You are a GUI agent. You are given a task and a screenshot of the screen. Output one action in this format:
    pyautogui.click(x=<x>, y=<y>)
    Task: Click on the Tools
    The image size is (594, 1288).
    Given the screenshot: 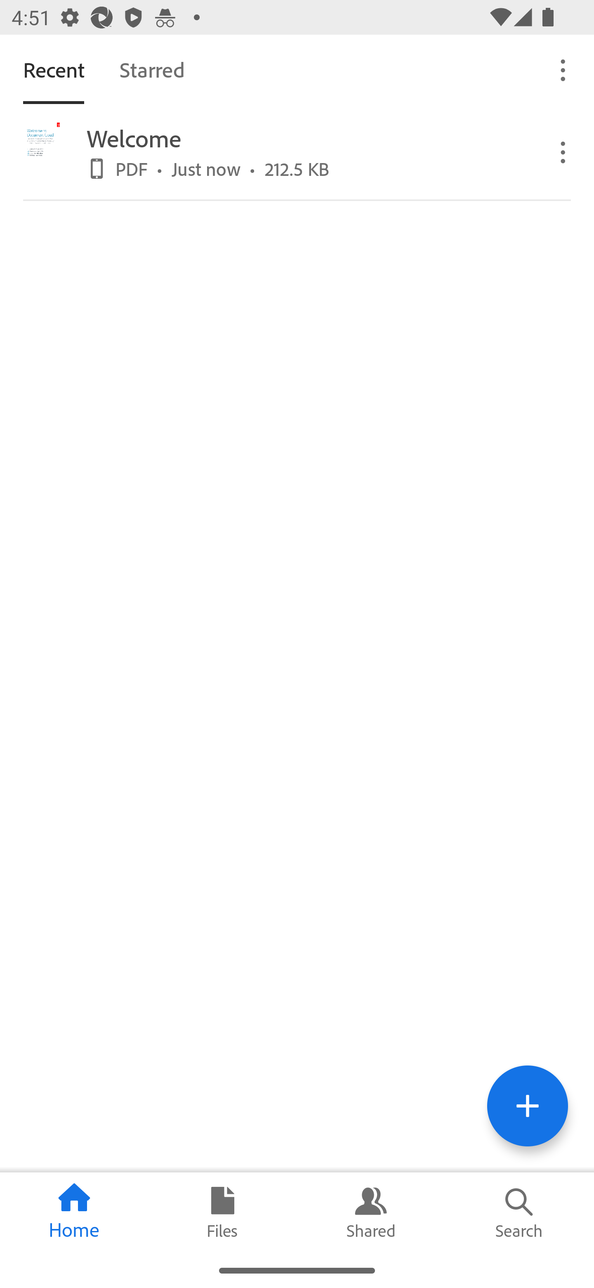 What is the action you would take?
    pyautogui.click(x=527, y=1106)
    